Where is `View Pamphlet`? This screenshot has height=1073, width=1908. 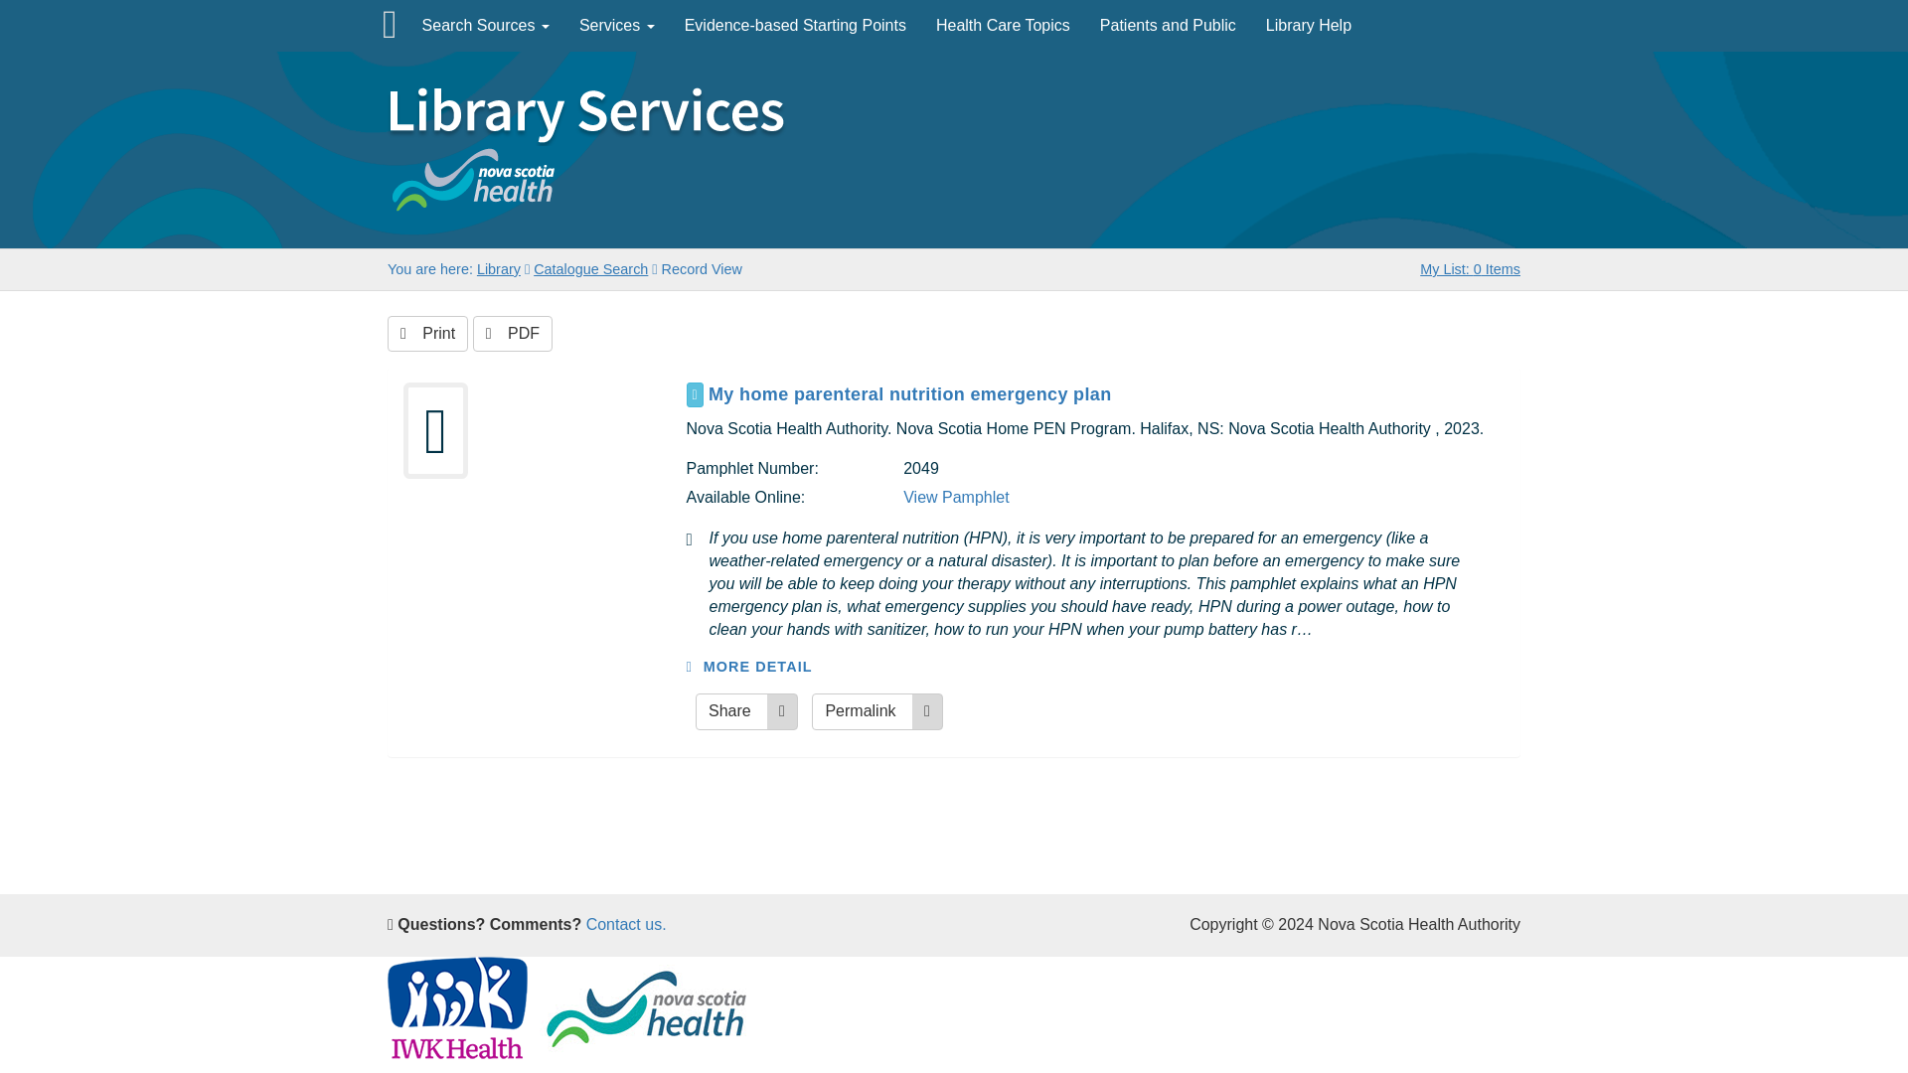 View Pamphlet is located at coordinates (956, 497).